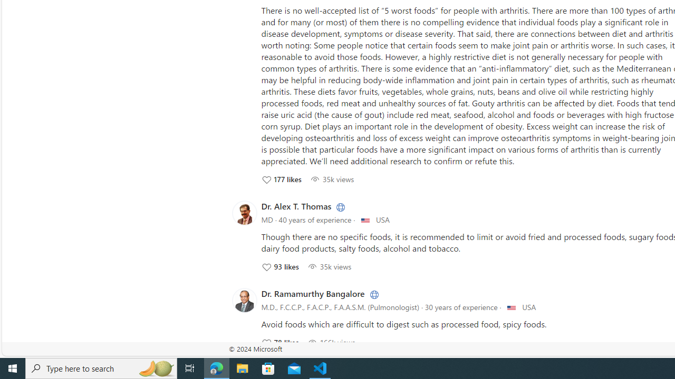 The image size is (675, 379). What do you see at coordinates (244, 300) in the screenshot?
I see `doctorIconRound` at bounding box center [244, 300].